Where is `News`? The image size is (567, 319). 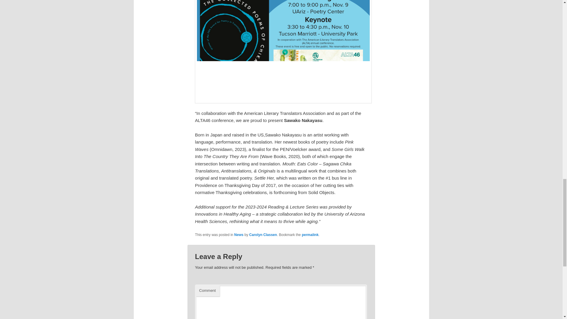
News is located at coordinates (239, 235).